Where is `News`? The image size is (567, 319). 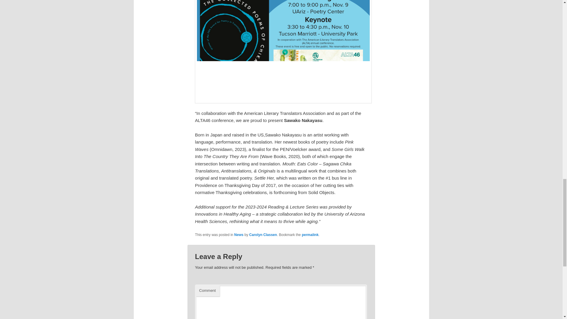
News is located at coordinates (239, 235).